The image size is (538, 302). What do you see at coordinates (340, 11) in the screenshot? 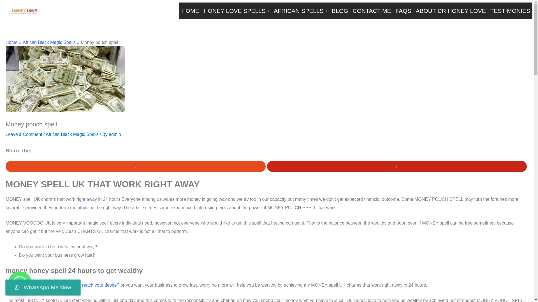
I see `BLOG` at bounding box center [340, 11].